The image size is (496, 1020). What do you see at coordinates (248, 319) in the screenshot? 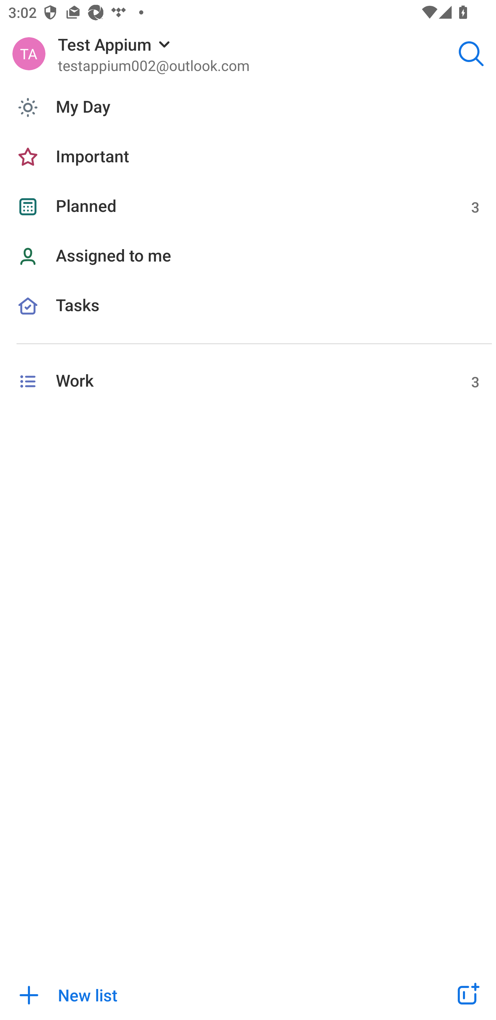
I see `Tasks` at bounding box center [248, 319].